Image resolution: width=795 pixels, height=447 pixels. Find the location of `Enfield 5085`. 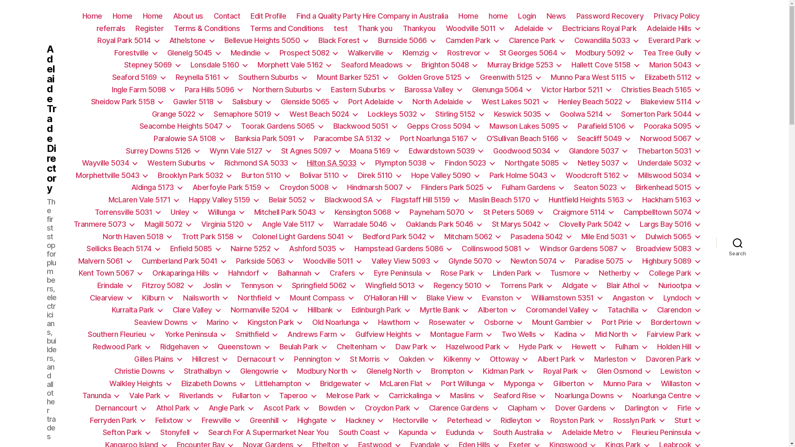

Enfield 5085 is located at coordinates (195, 249).